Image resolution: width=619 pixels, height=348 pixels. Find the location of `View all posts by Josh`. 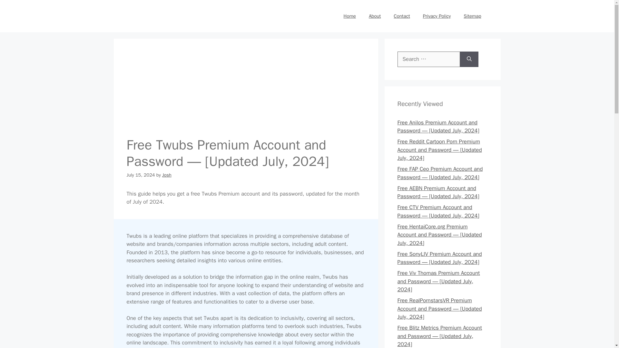

View all posts by Josh is located at coordinates (167, 175).